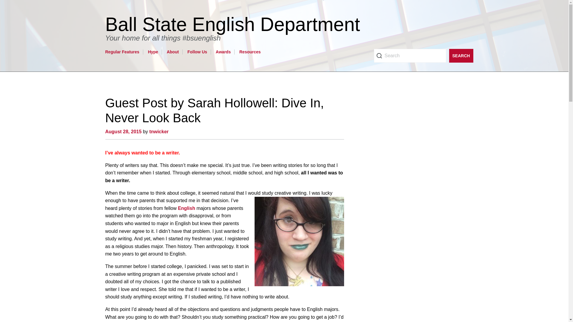 The height and width of the screenshot is (322, 573). What do you see at coordinates (197, 52) in the screenshot?
I see `Follow Us` at bounding box center [197, 52].